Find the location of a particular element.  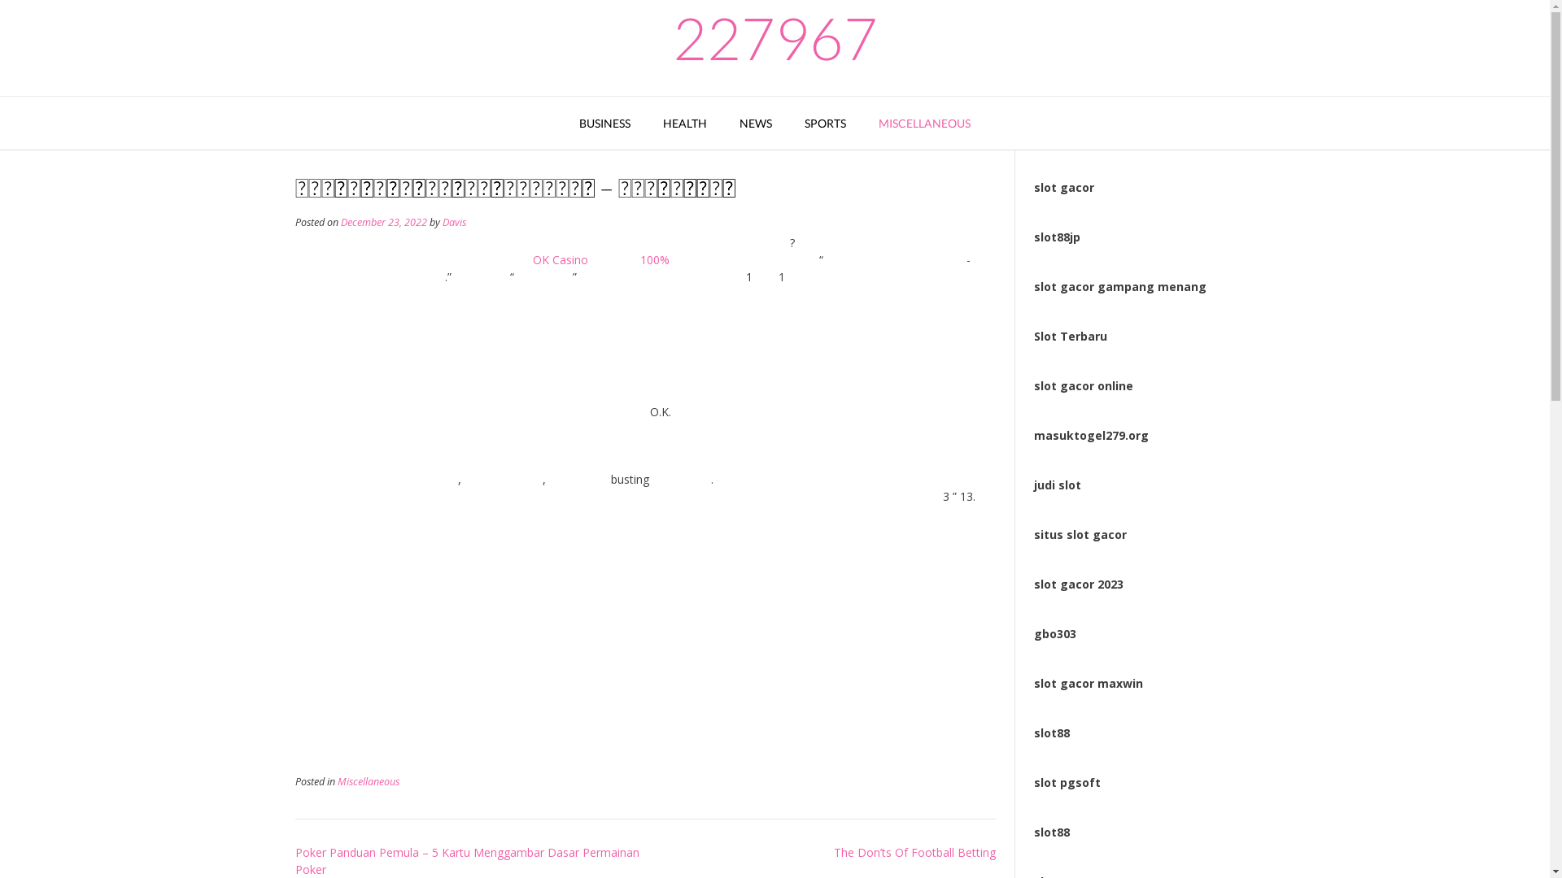

Davis is located at coordinates (454, 223).